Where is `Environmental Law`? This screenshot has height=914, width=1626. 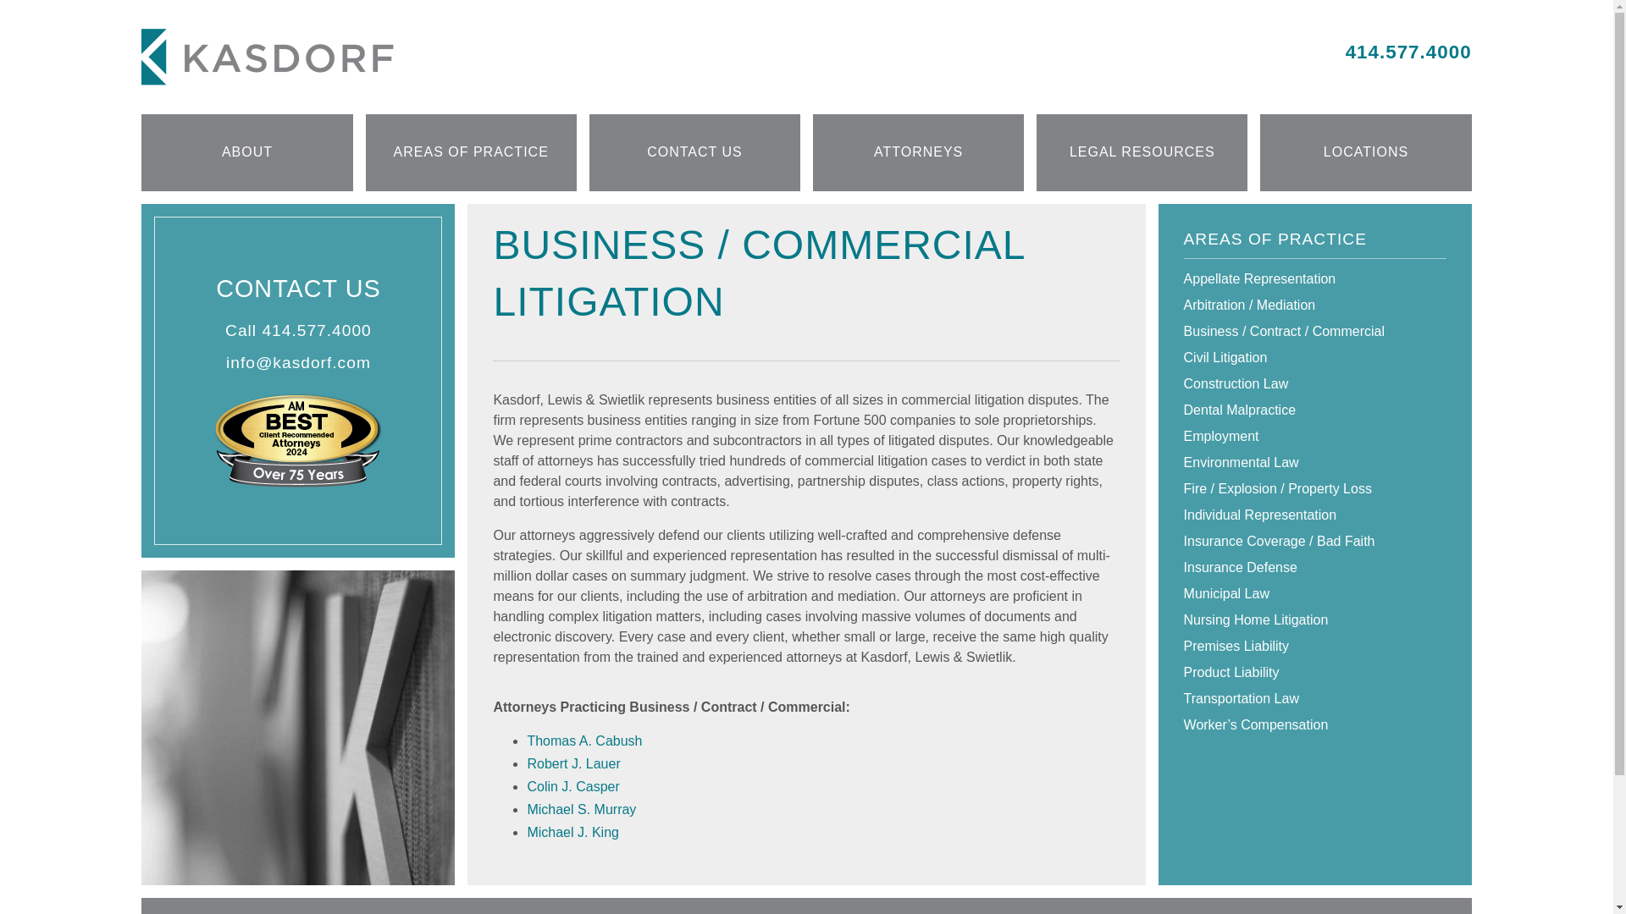
Environmental Law is located at coordinates (1314, 462).